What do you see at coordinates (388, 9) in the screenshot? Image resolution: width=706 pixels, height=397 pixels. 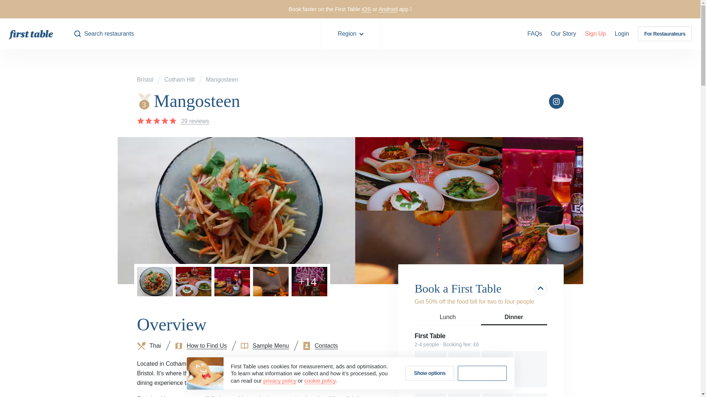 I see `FAQs` at bounding box center [388, 9].